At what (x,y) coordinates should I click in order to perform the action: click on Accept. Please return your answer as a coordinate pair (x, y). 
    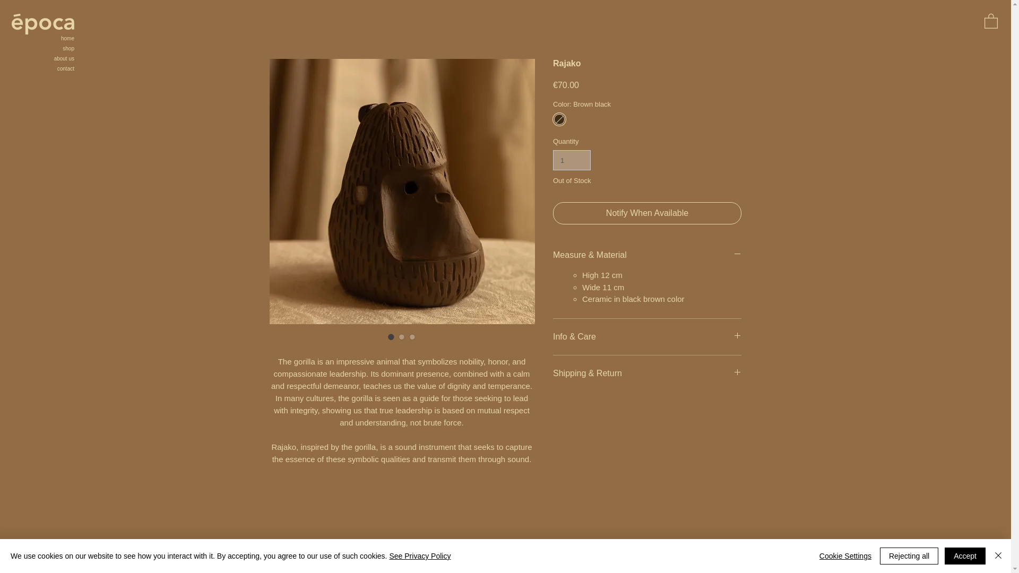
    Looking at the image, I should click on (965, 556).